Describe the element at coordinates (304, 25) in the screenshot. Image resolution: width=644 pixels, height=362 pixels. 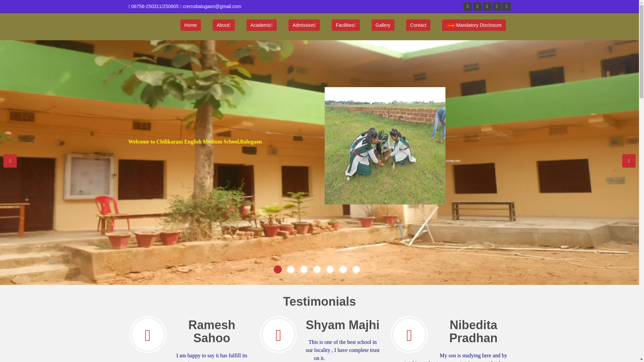
I see `Admission` at that location.